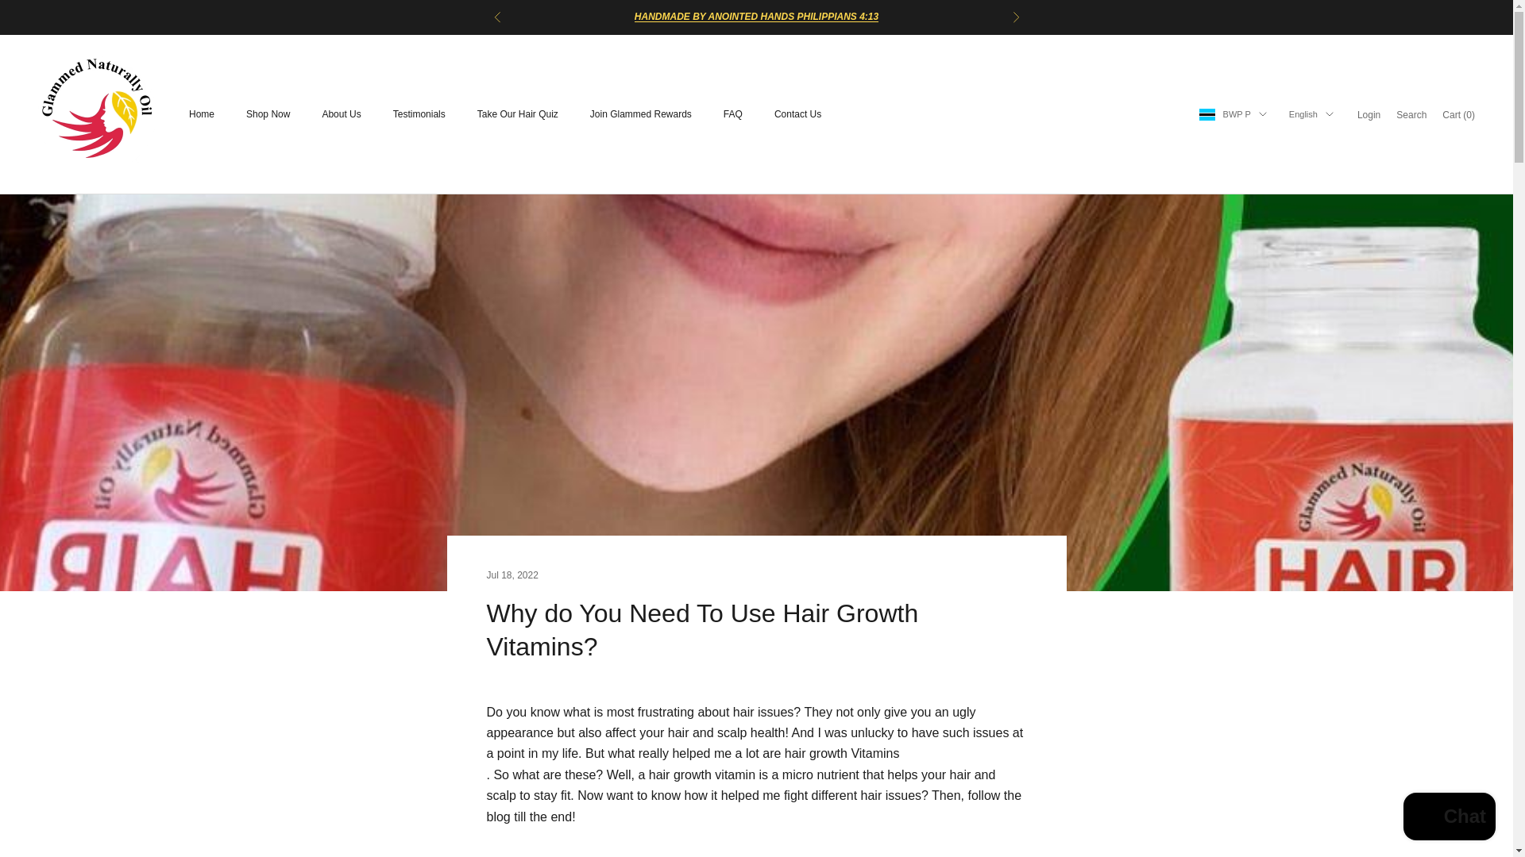  I want to click on Contact Us, so click(797, 114).